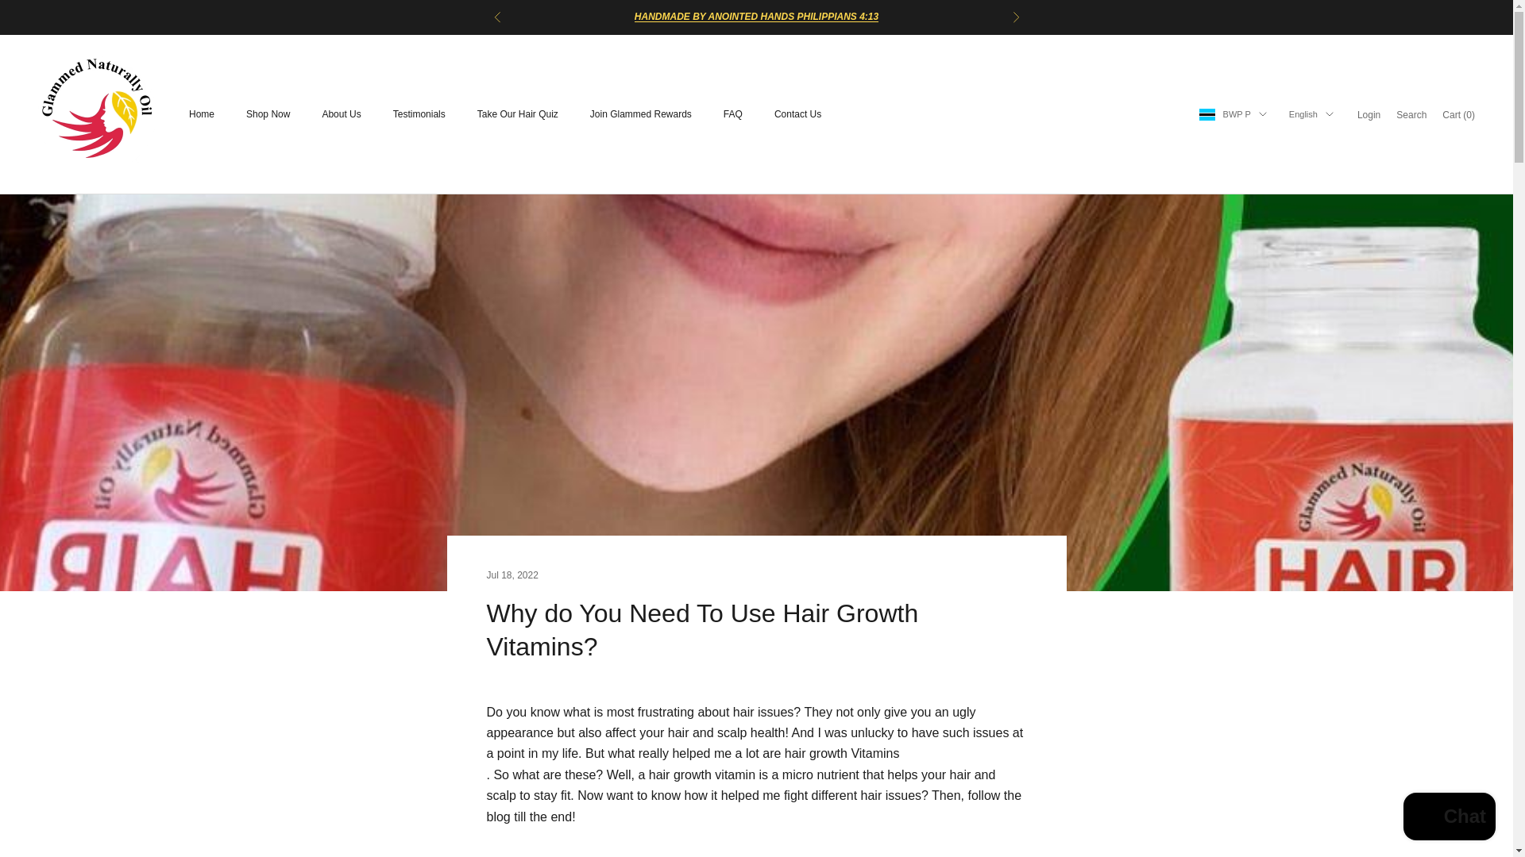  I want to click on Contact Us, so click(797, 114).